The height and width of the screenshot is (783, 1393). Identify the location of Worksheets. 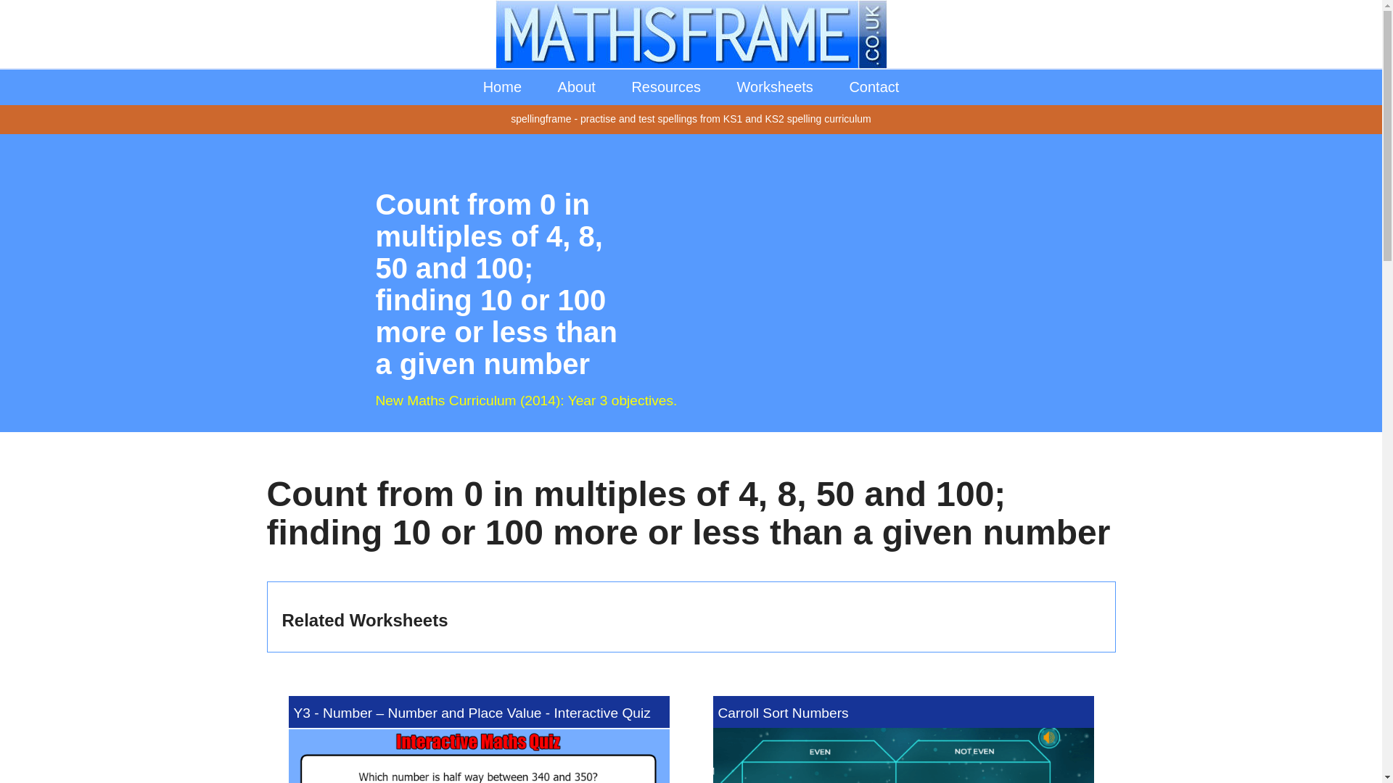
(775, 86).